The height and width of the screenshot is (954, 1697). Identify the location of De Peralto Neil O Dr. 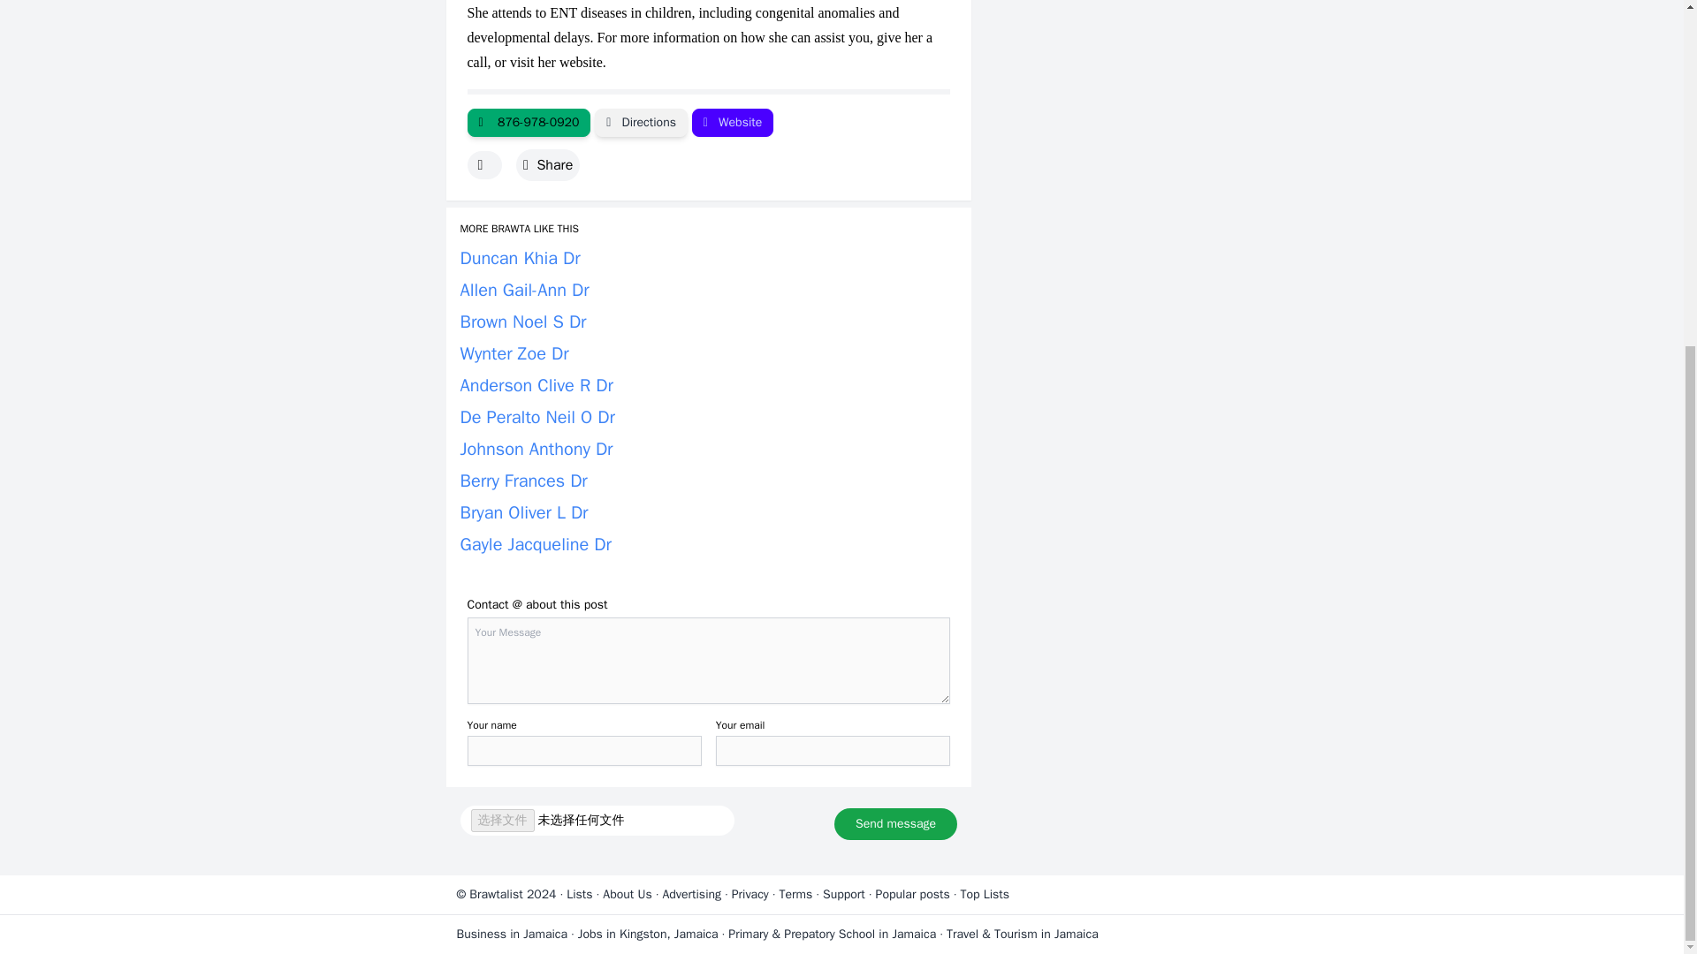
(537, 417).